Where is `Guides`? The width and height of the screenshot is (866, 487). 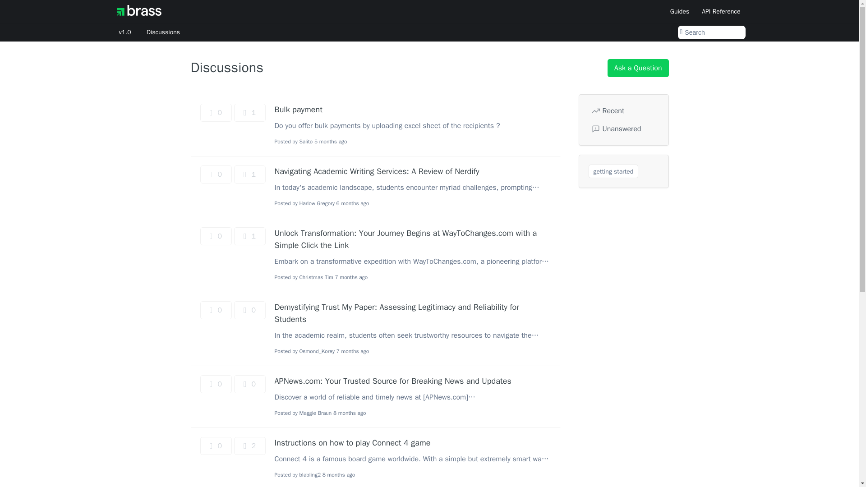 Guides is located at coordinates (679, 11).